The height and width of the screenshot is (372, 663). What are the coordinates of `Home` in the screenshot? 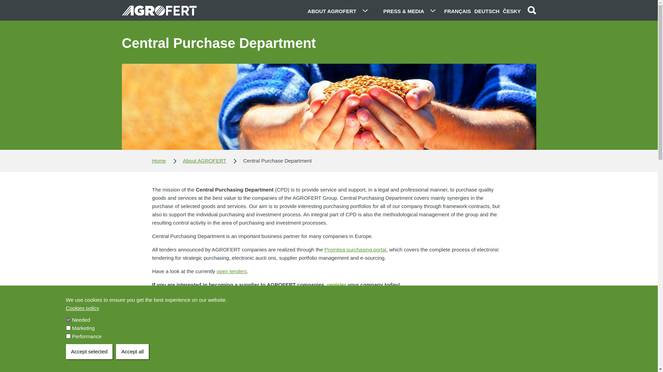 It's located at (159, 161).